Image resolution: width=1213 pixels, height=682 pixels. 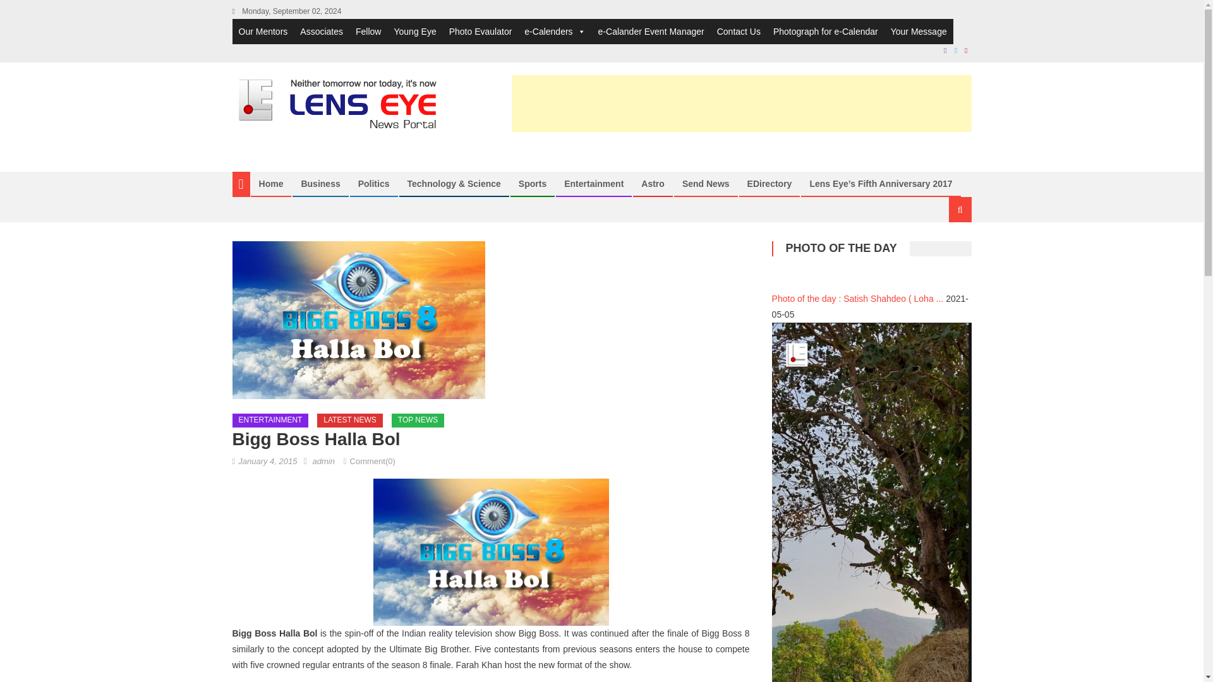 What do you see at coordinates (651, 32) in the screenshot?
I see `e-Calander Event Manager` at bounding box center [651, 32].